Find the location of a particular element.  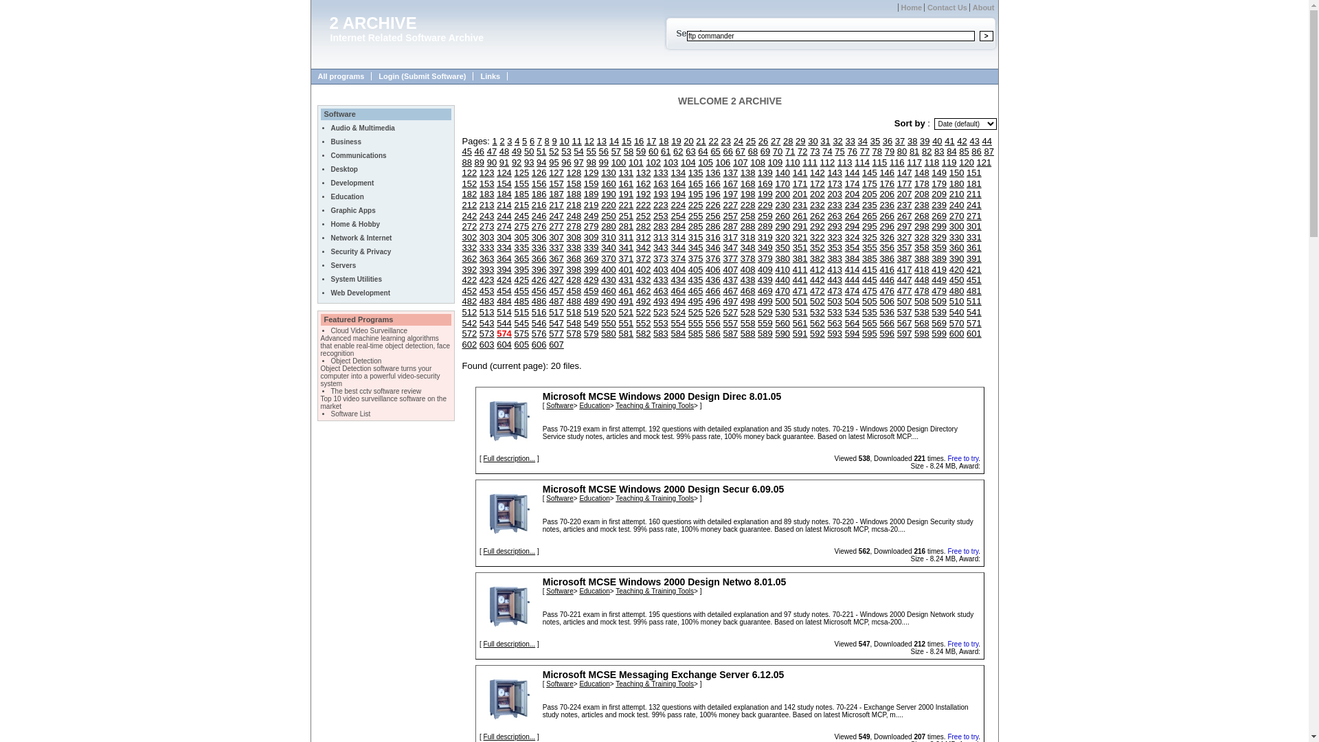

Software is located at coordinates (559, 684).